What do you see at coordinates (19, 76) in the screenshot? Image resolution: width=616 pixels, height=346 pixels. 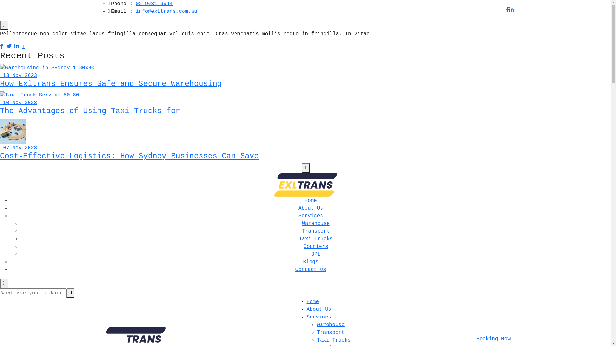 I see `13 Nov 2023` at bounding box center [19, 76].